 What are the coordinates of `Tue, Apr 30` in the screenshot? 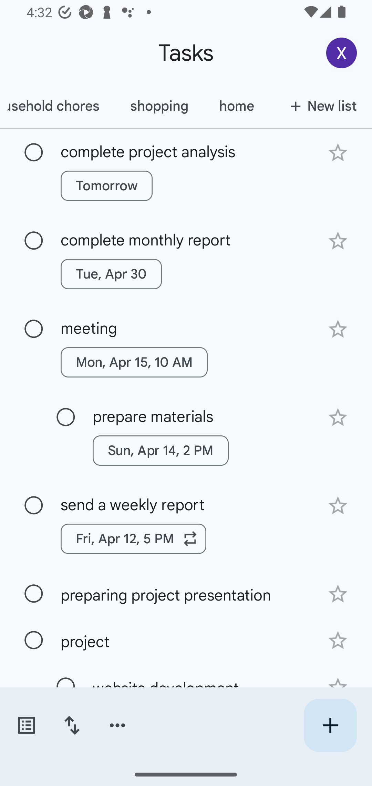 It's located at (111, 274).